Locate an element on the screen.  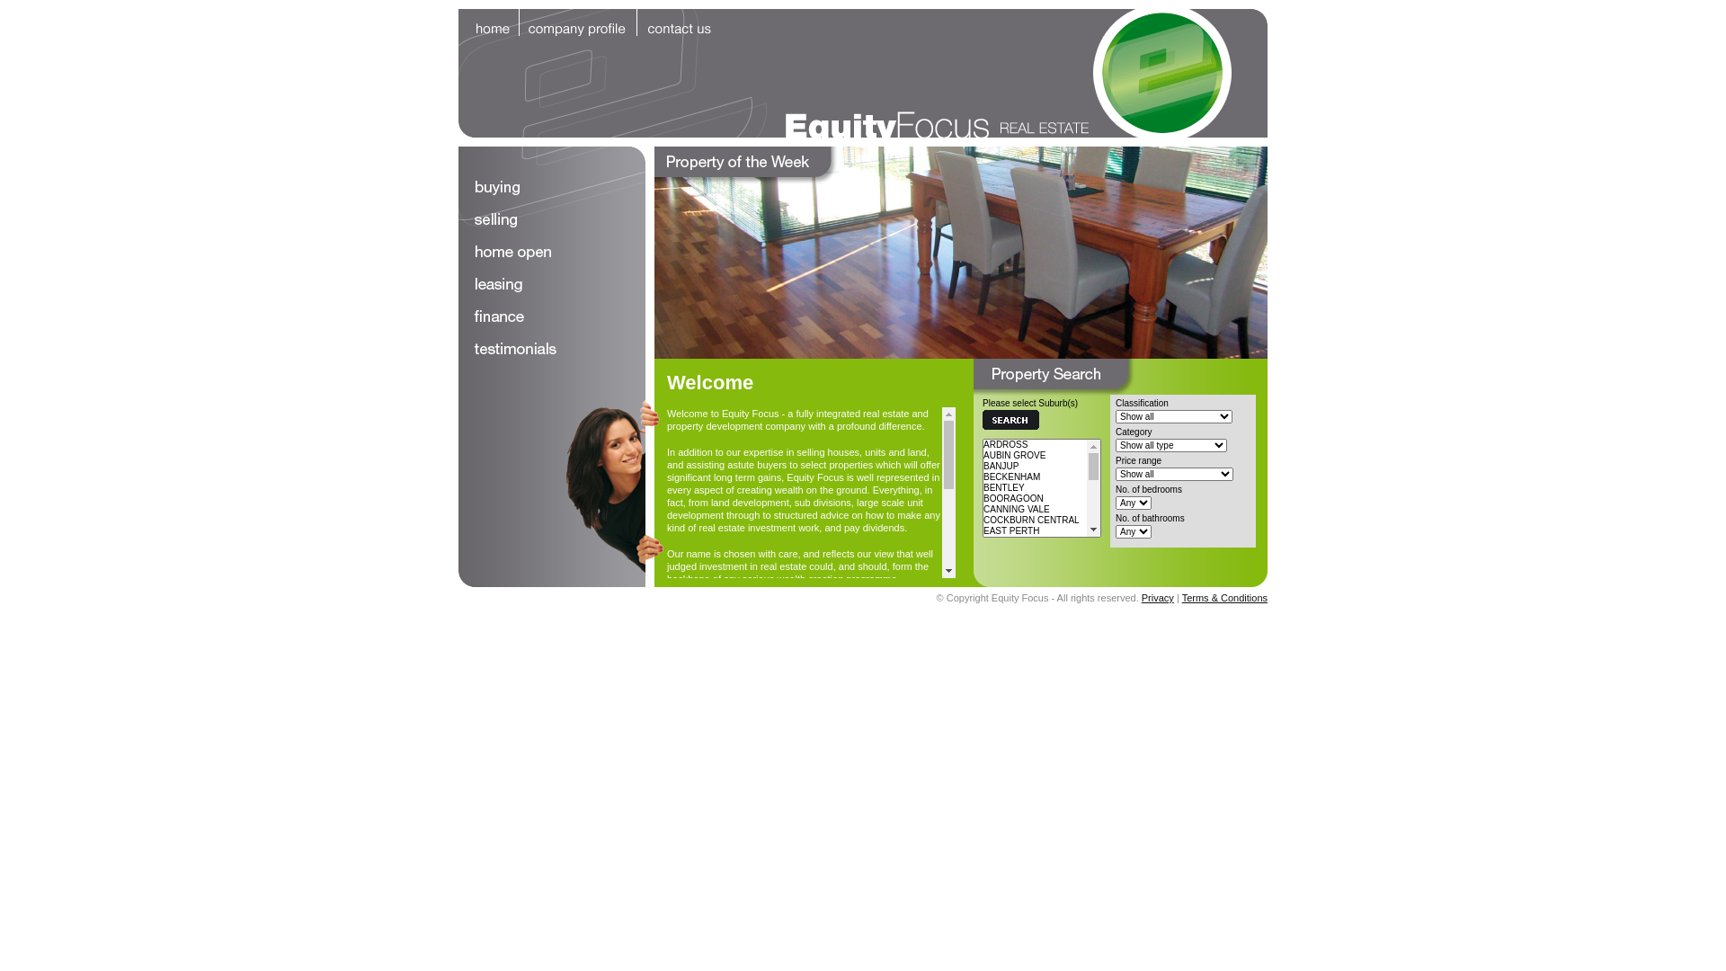
View client testimonials is located at coordinates (718, 720).